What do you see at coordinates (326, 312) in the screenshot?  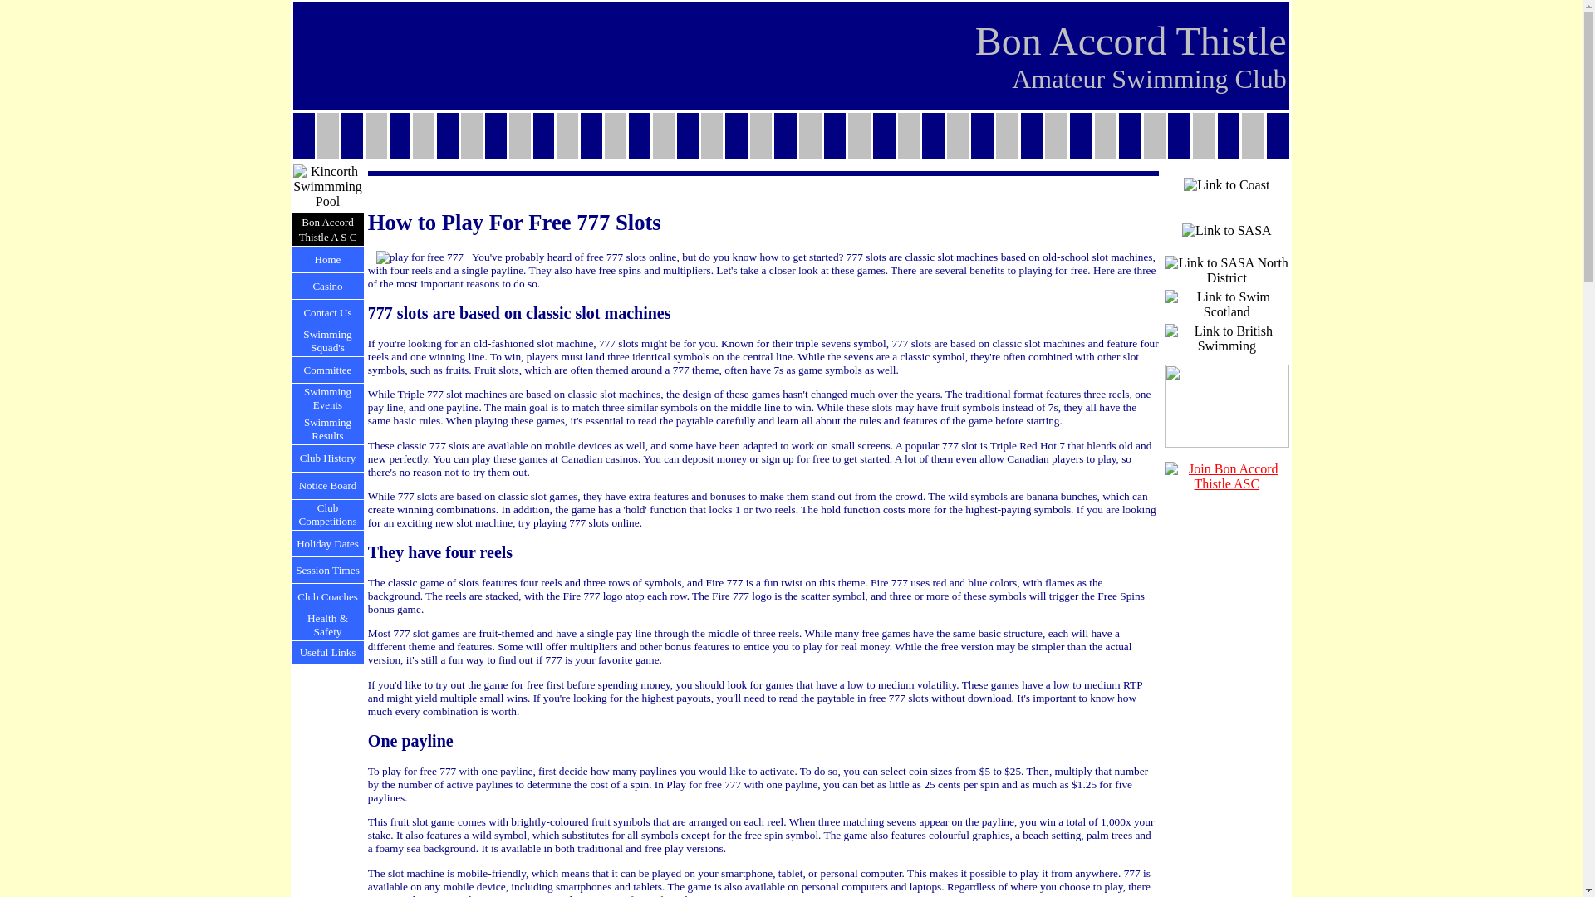 I see `Contact Us` at bounding box center [326, 312].